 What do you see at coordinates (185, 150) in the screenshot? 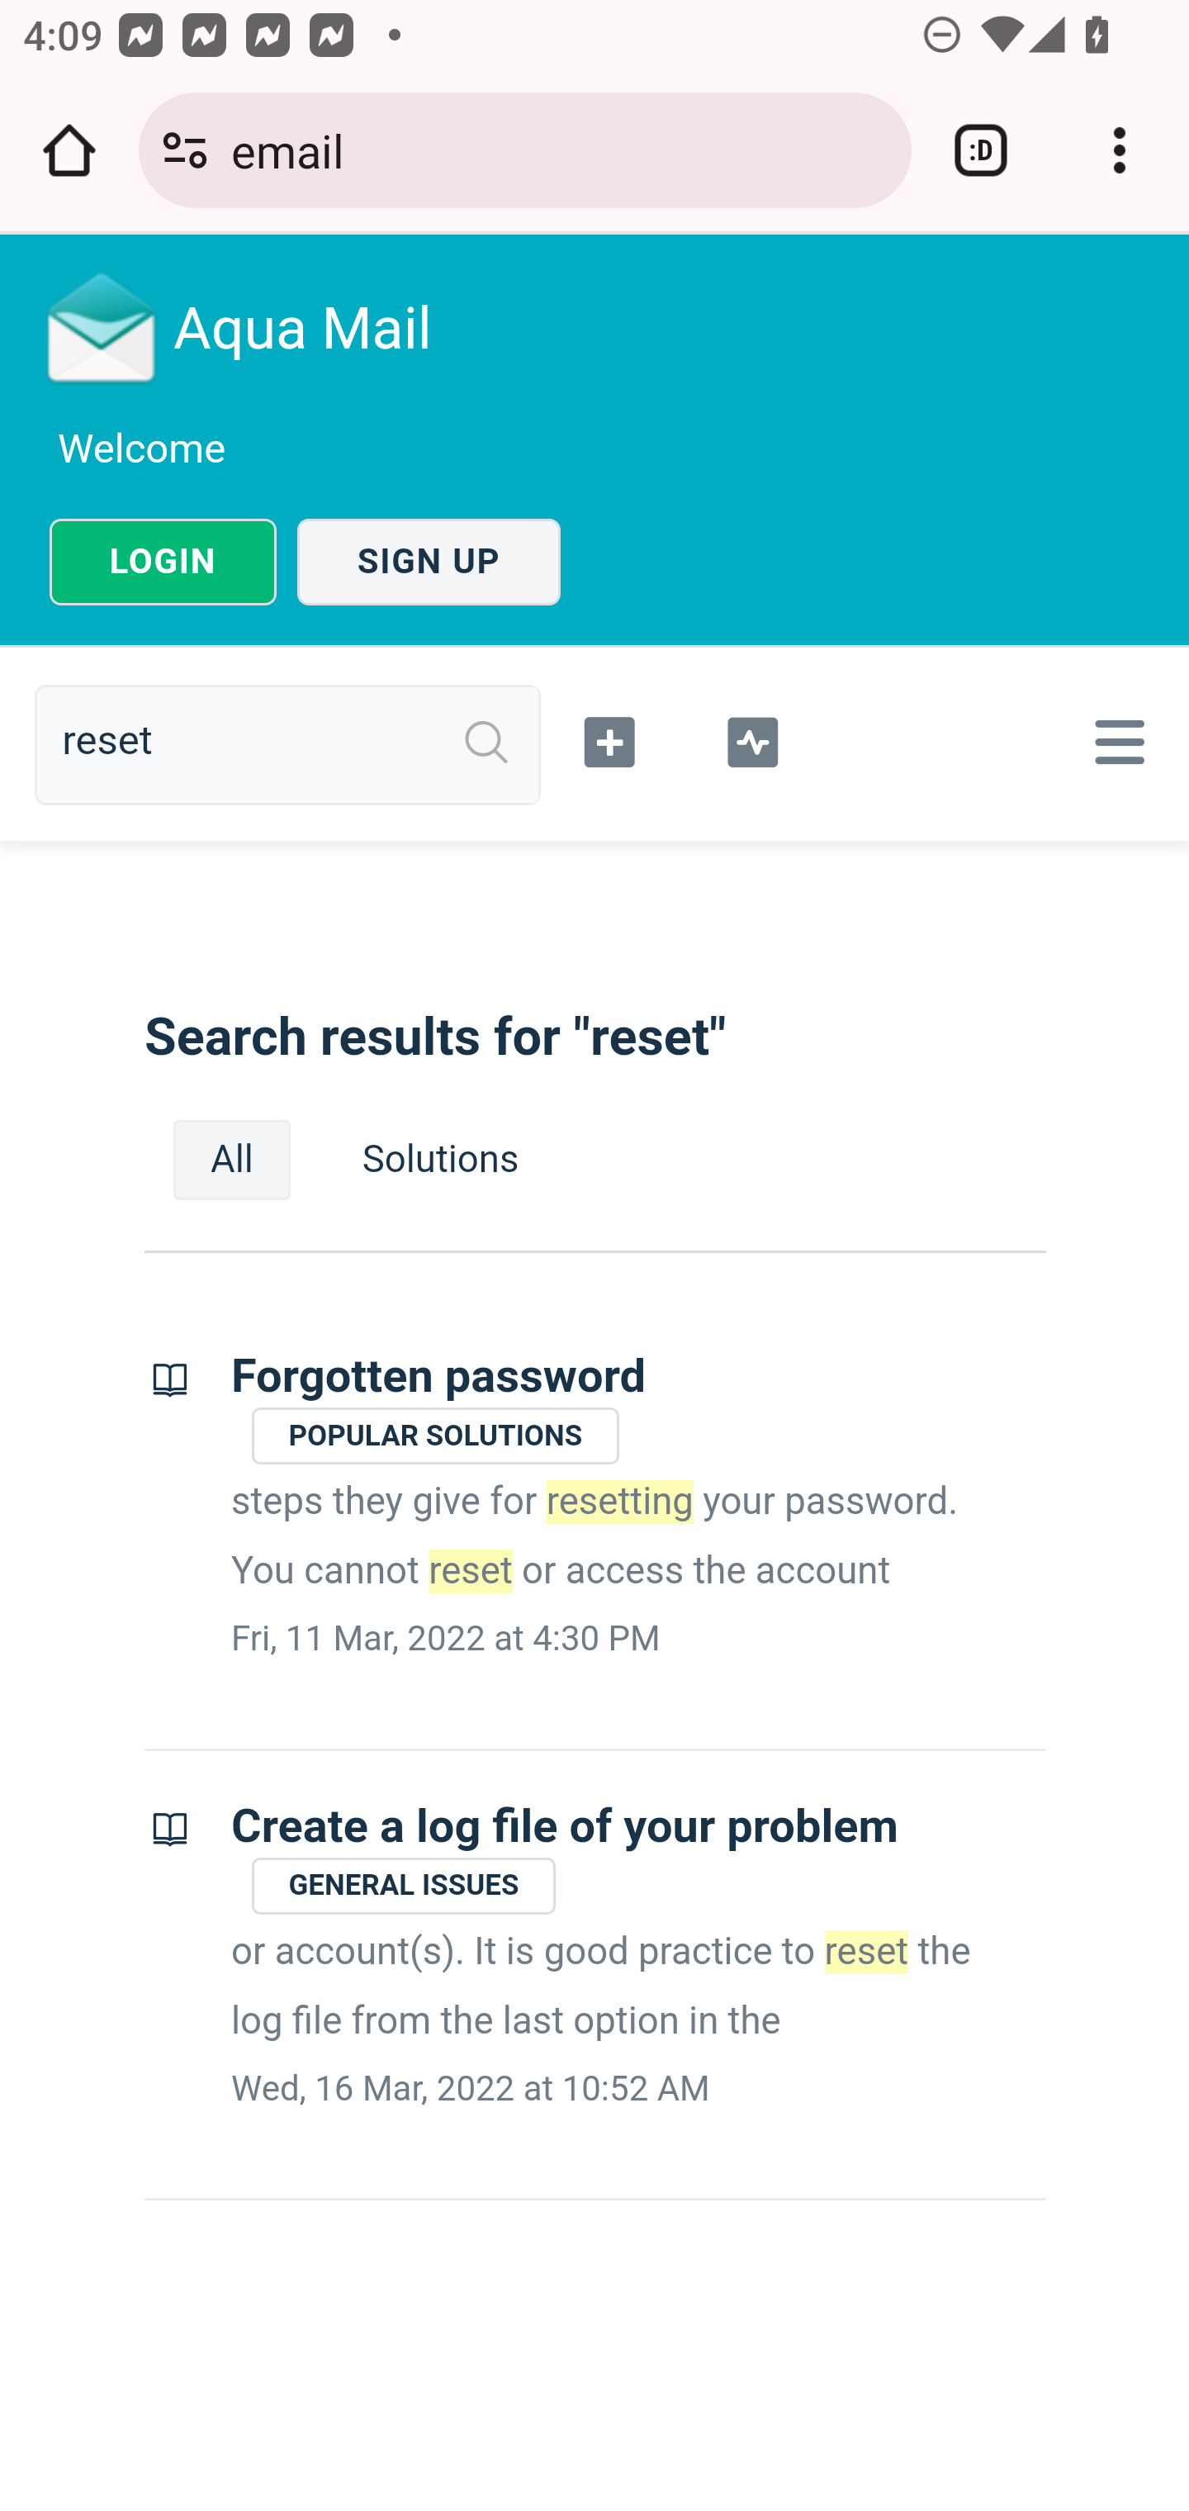
I see `Connection is secure` at bounding box center [185, 150].